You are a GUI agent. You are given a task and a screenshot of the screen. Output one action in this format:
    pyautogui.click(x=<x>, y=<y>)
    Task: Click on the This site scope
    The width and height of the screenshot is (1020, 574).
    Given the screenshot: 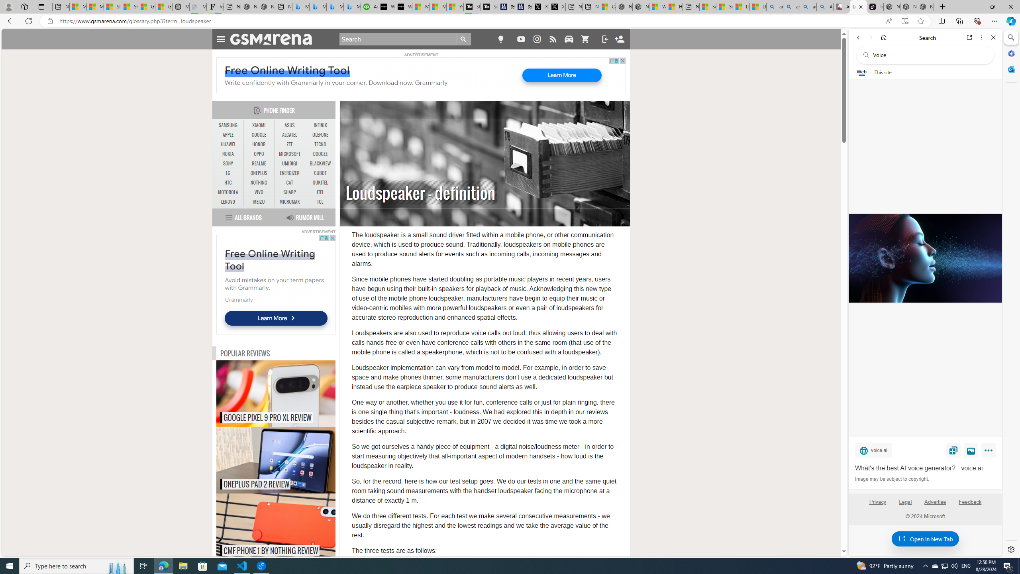 What is the action you would take?
    pyautogui.click(x=883, y=72)
    